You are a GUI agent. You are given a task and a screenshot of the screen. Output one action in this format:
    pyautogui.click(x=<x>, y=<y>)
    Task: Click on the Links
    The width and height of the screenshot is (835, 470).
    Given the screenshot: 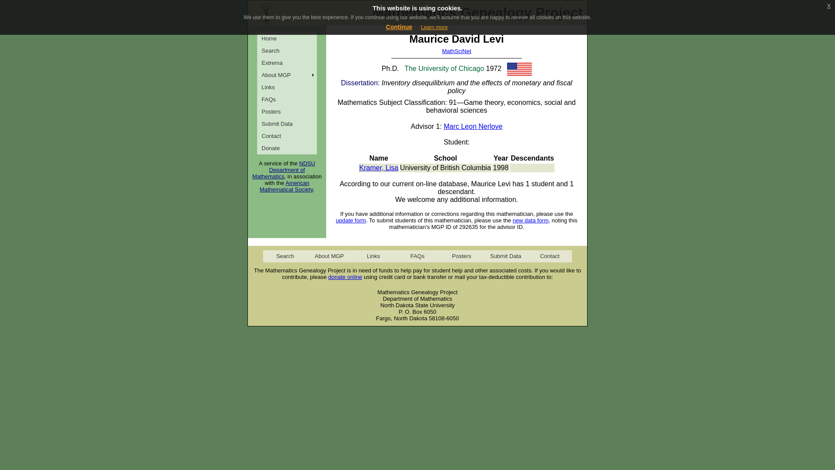 What is the action you would take?
    pyautogui.click(x=287, y=87)
    